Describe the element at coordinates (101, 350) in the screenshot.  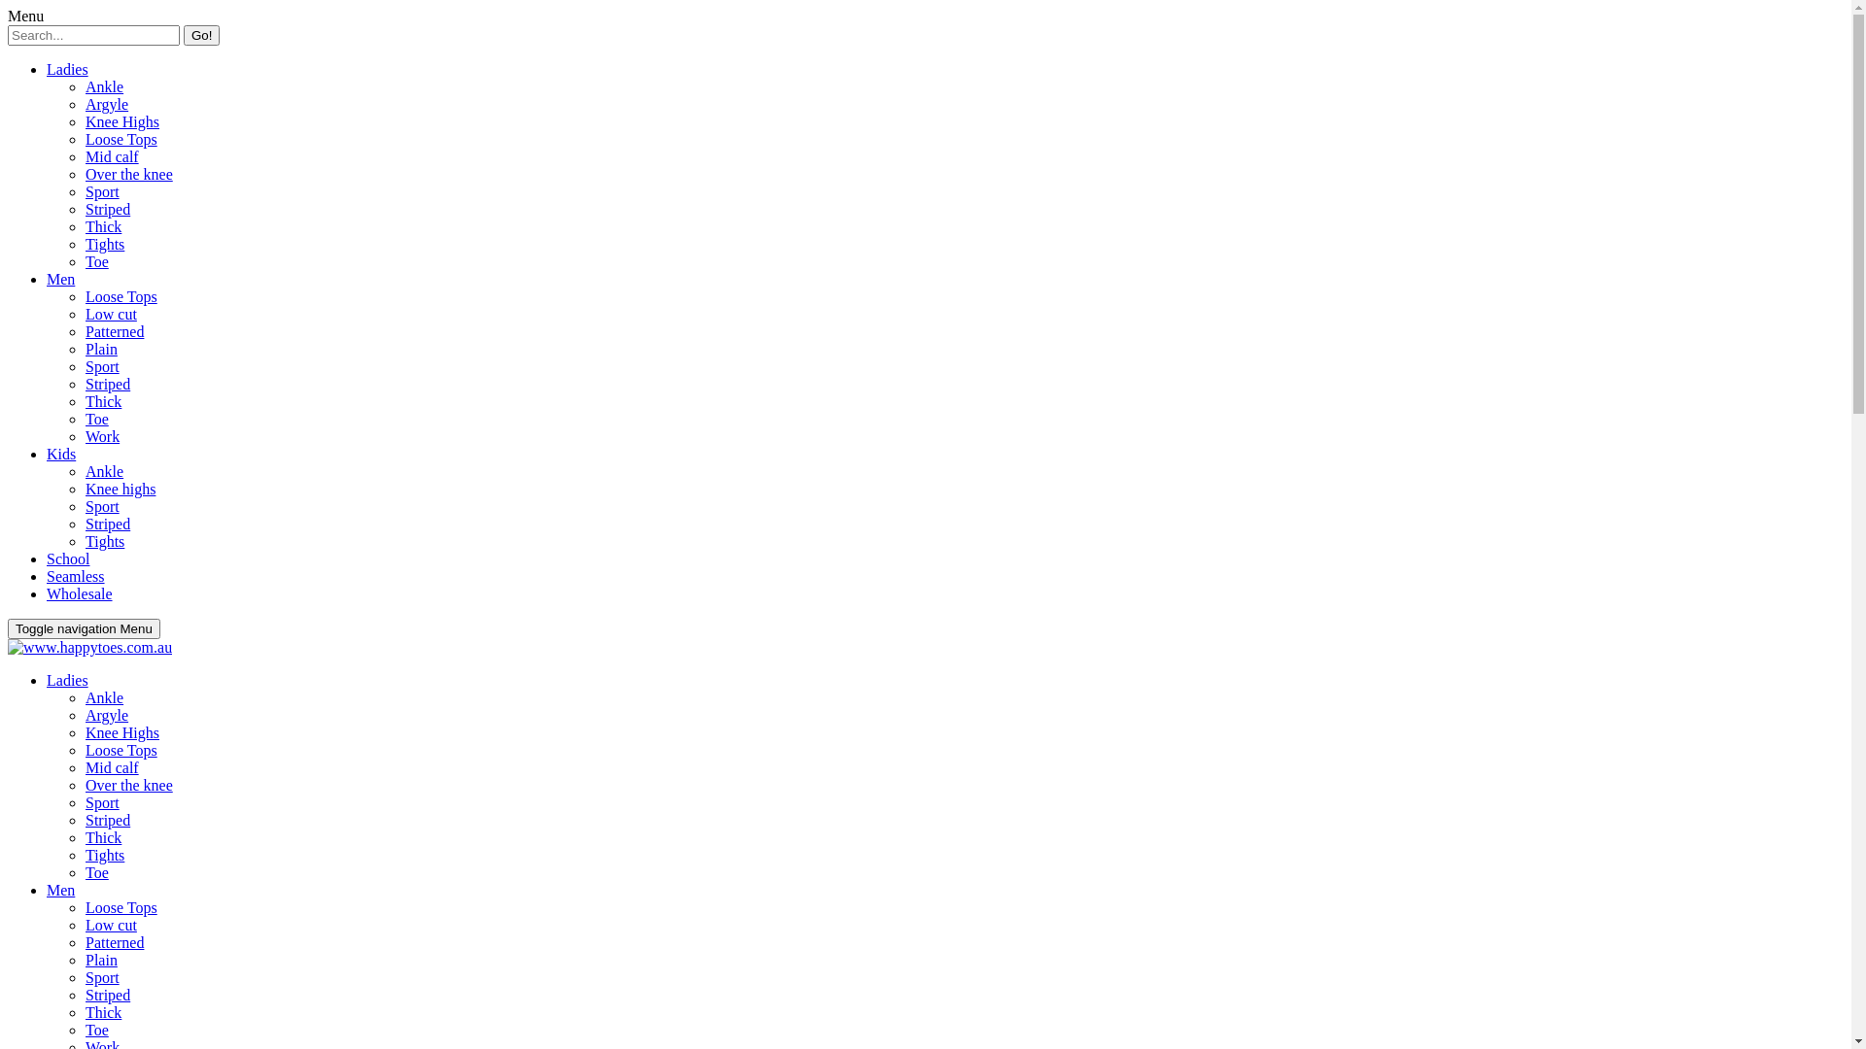
I see `Plain` at that location.